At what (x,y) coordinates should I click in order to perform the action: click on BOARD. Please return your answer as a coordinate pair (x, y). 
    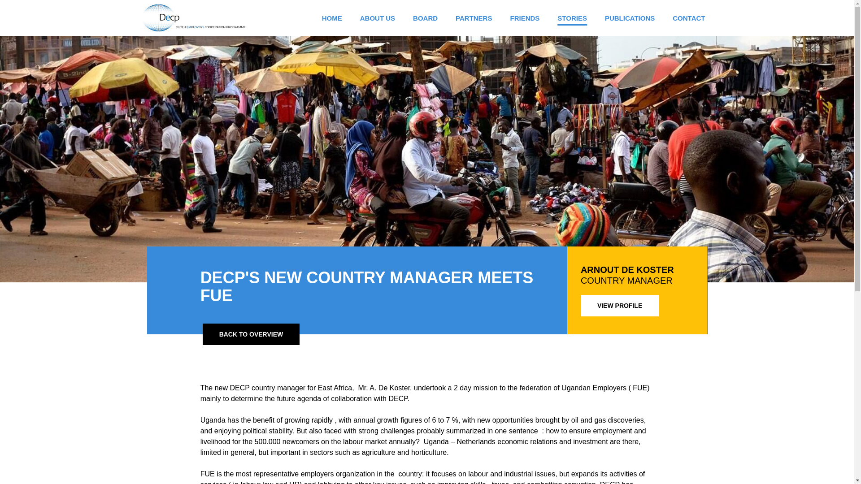
    Looking at the image, I should click on (425, 17).